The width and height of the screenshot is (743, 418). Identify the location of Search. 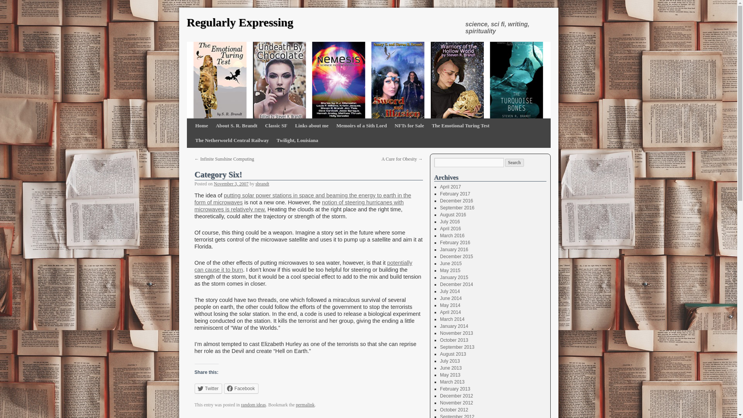
(514, 163).